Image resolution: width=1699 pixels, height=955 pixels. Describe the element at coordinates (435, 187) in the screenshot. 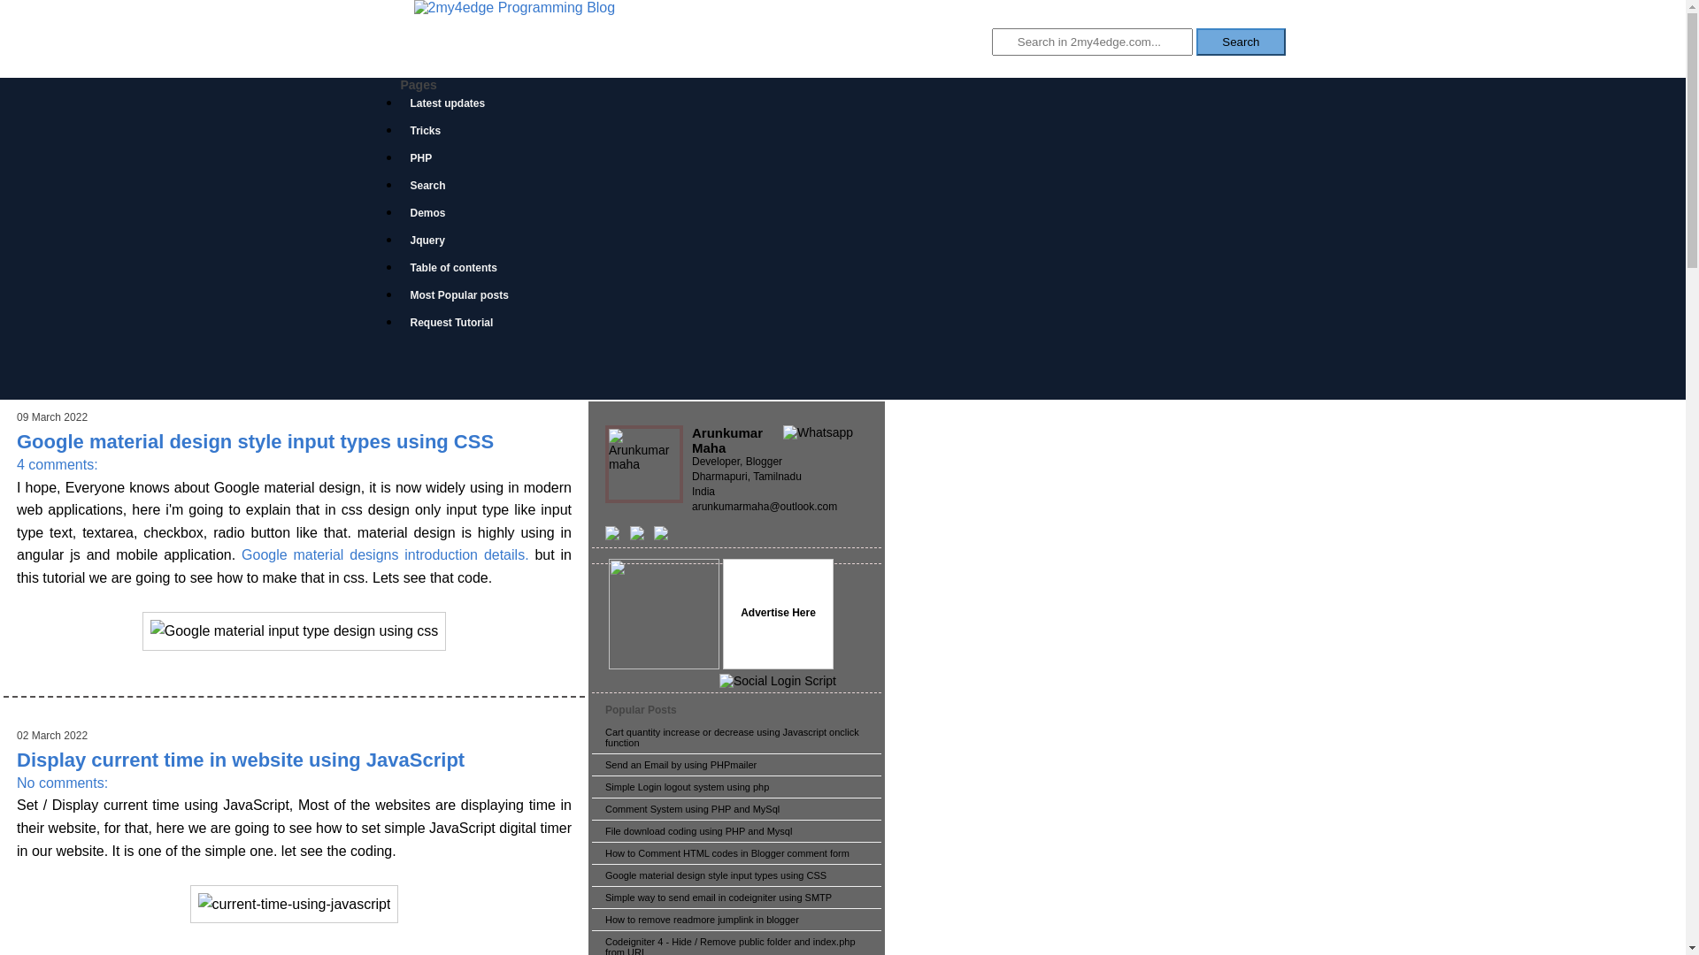

I see `Search` at that location.